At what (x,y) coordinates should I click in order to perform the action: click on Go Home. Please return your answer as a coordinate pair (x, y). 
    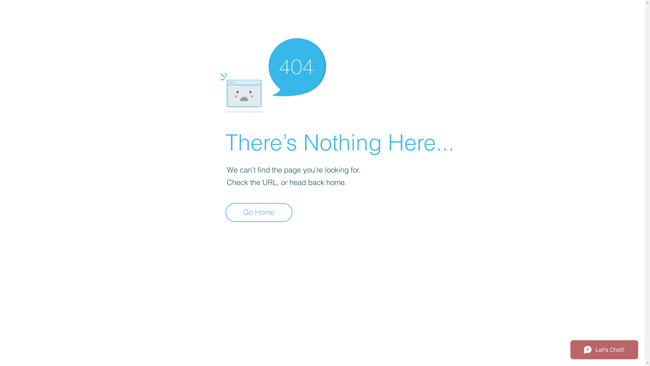
    Looking at the image, I should click on (259, 212).